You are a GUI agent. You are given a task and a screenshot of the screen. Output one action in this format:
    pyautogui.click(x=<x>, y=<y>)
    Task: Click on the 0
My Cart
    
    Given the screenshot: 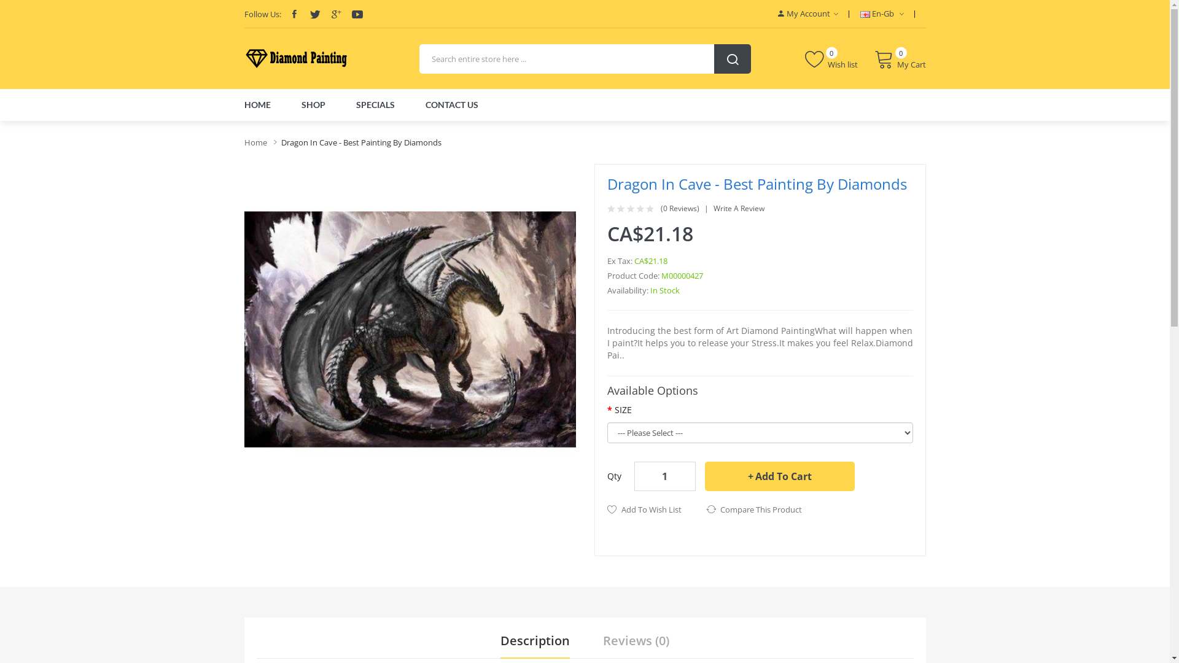 What is the action you would take?
    pyautogui.click(x=900, y=59)
    